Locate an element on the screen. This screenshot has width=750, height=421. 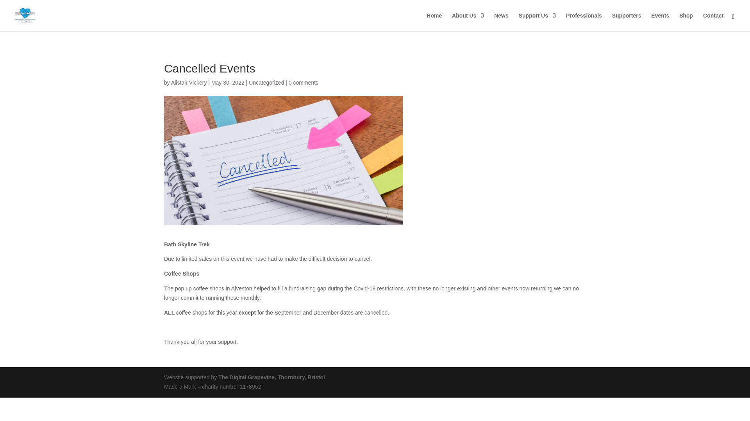
0 comments is located at coordinates (303, 83).